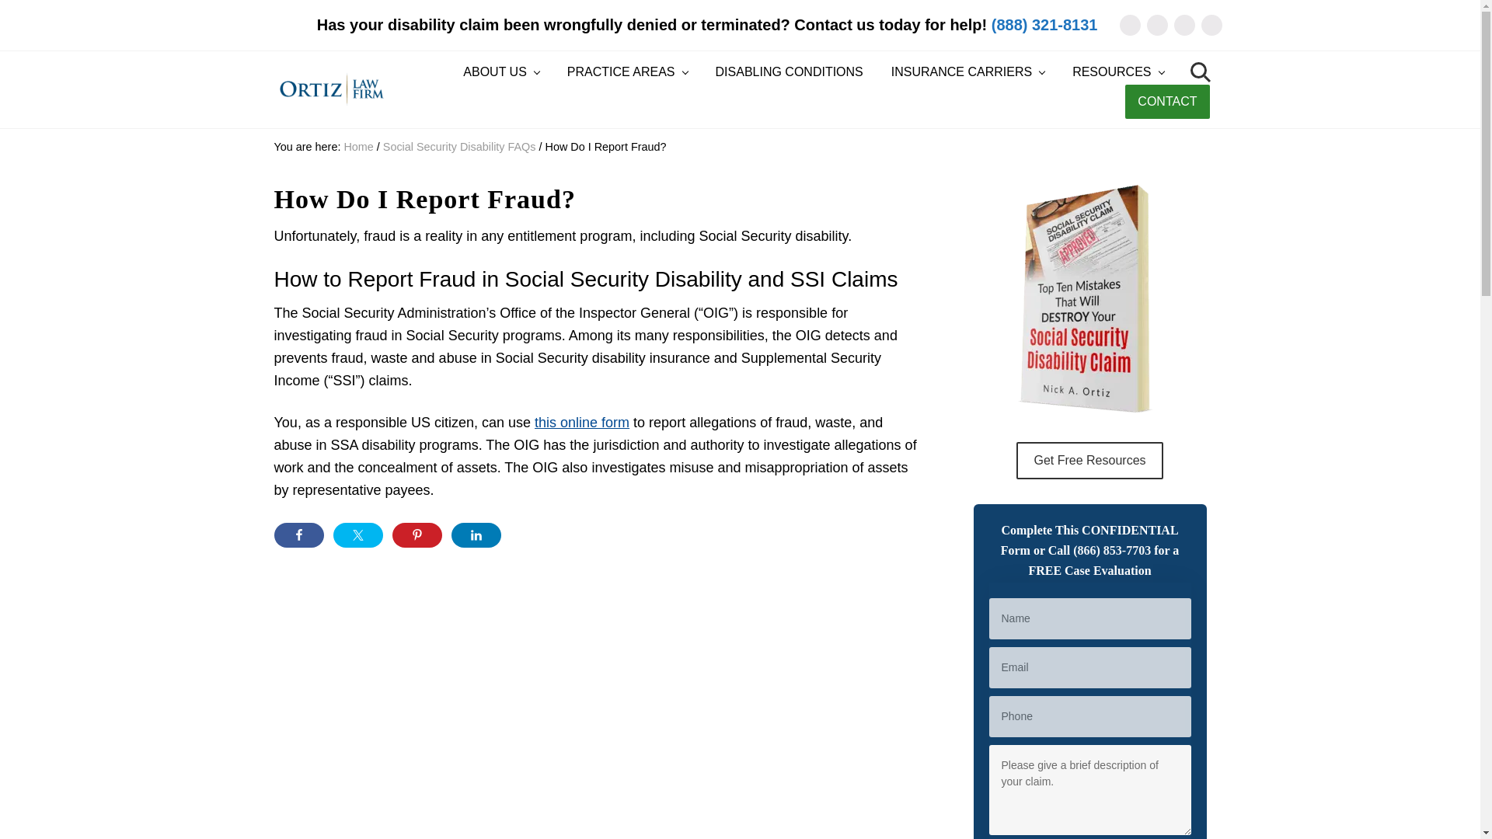 This screenshot has width=1492, height=839. What do you see at coordinates (500, 72) in the screenshot?
I see `ABOUT US` at bounding box center [500, 72].